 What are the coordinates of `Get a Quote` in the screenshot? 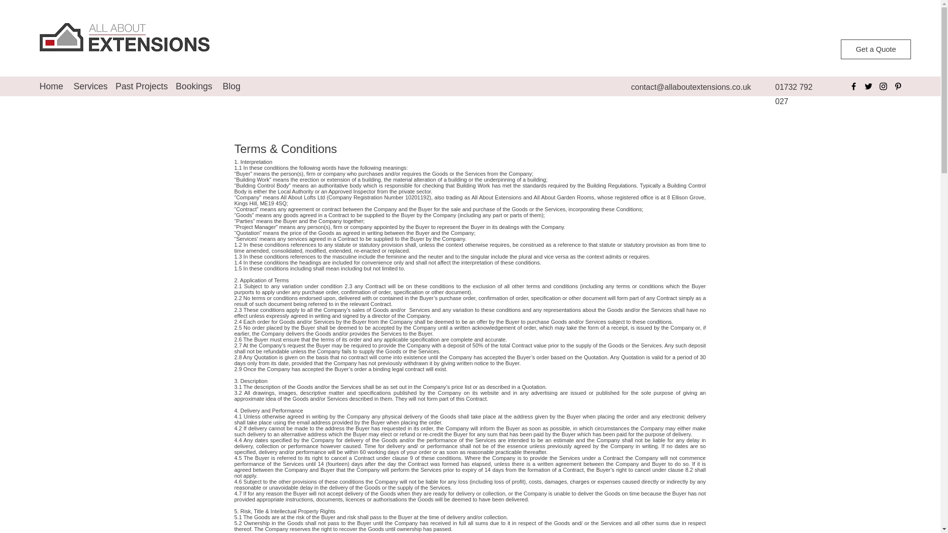 It's located at (876, 49).